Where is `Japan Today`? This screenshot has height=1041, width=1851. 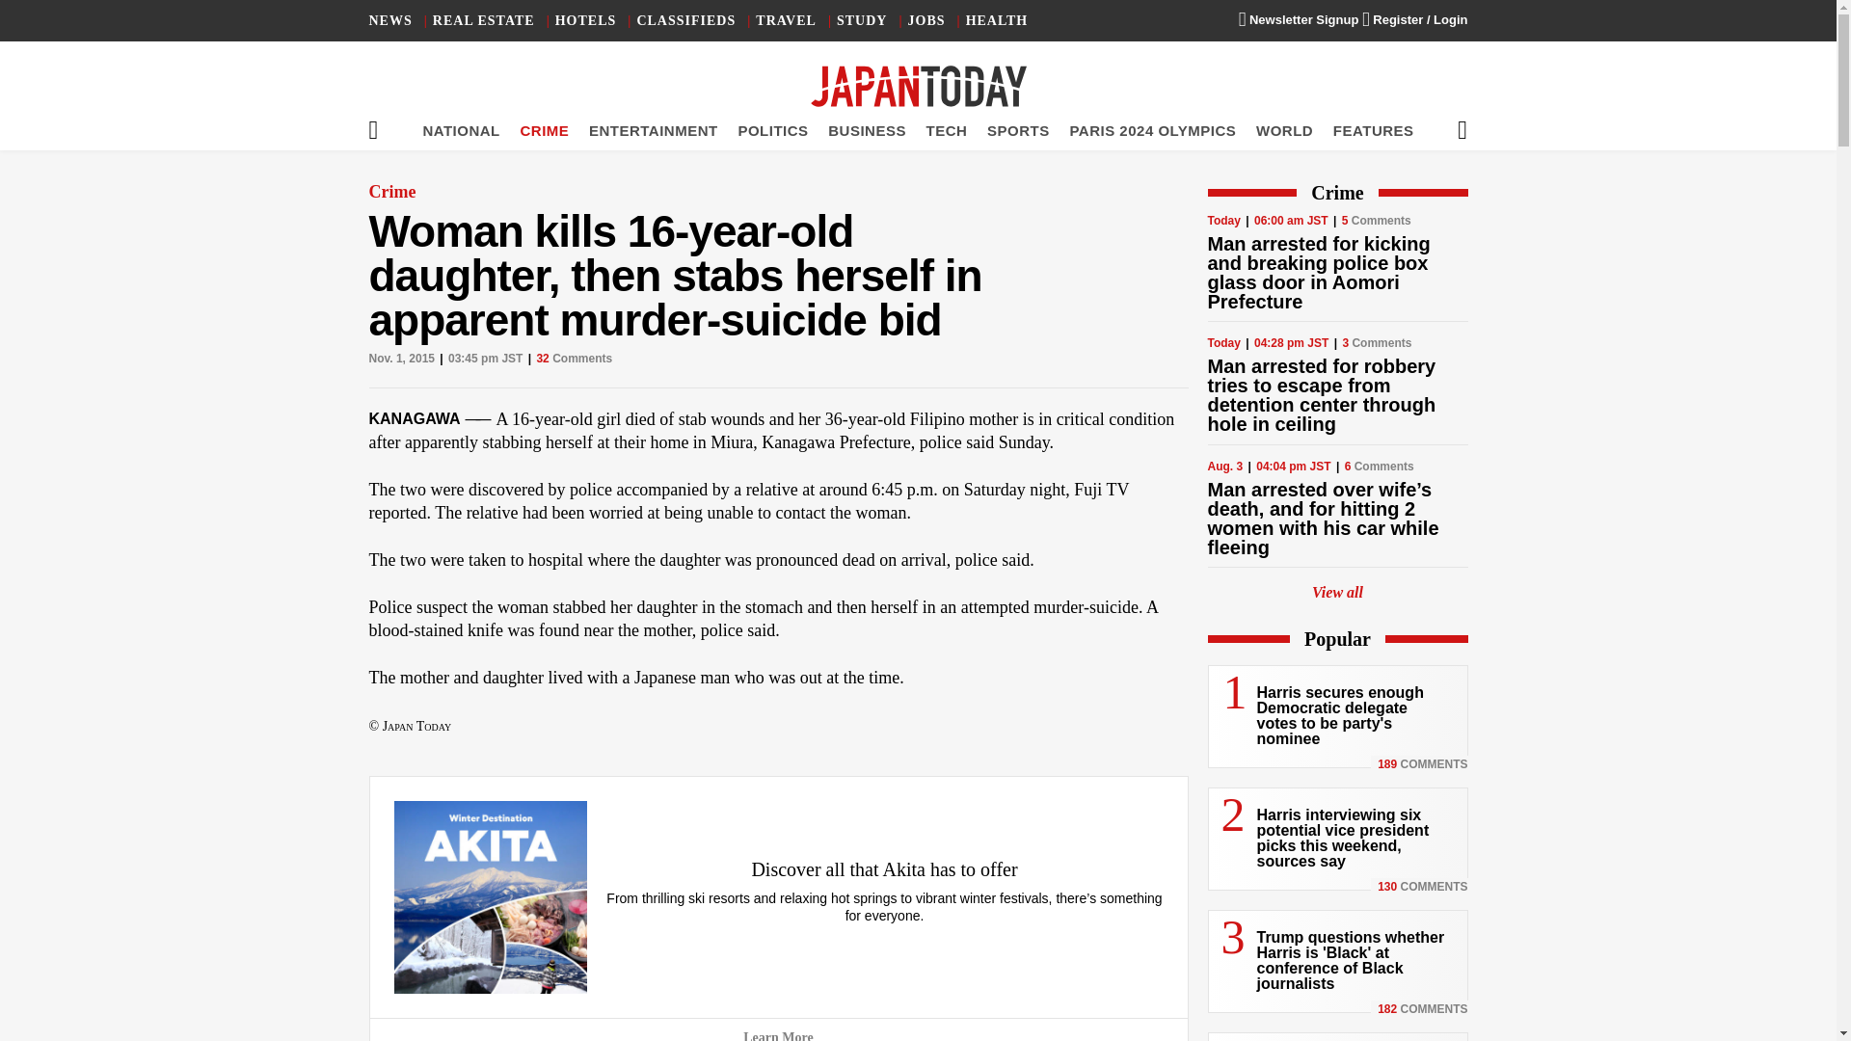
Japan Today is located at coordinates (918, 87).